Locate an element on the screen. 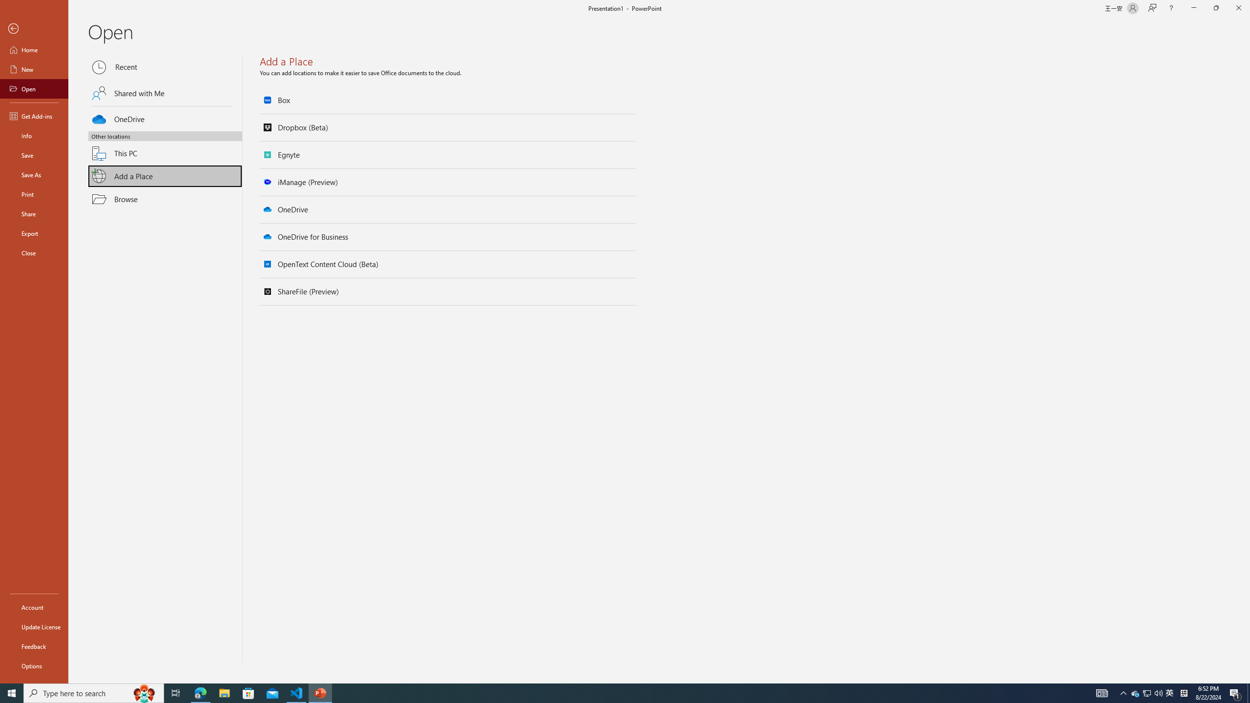  Add a Place is located at coordinates (165, 176).